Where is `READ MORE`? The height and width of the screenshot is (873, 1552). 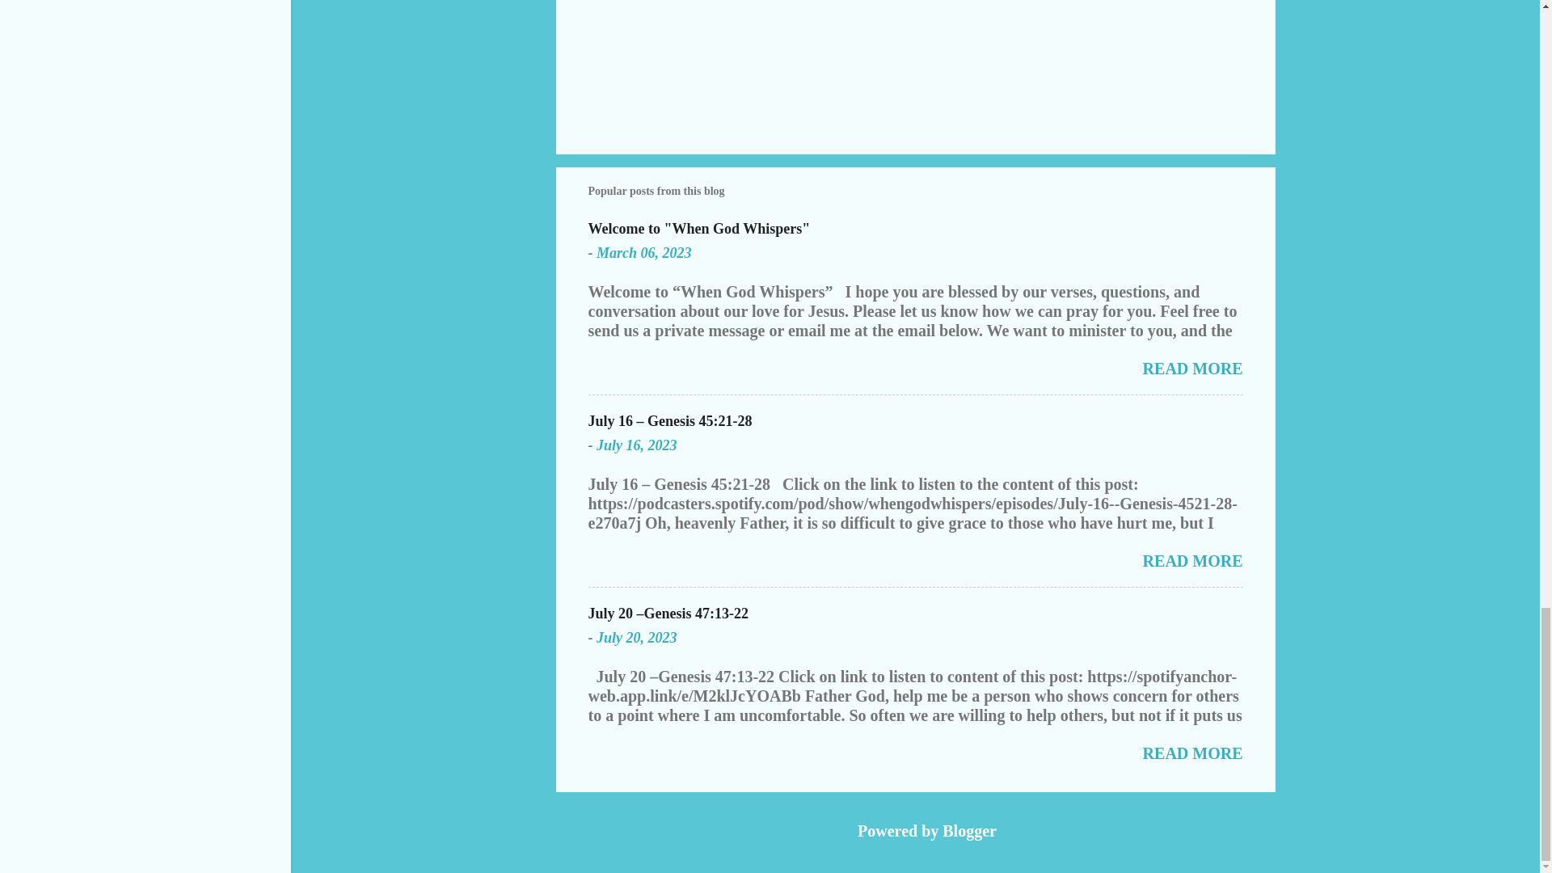 READ MORE is located at coordinates (1192, 368).